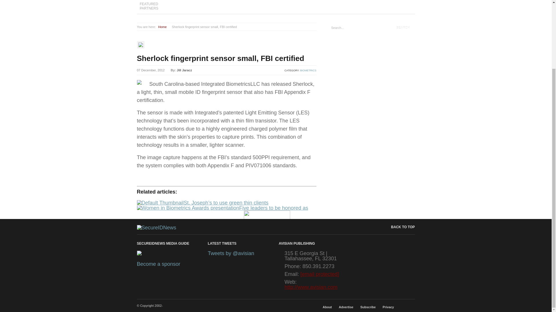 The height and width of the screenshot is (312, 556). What do you see at coordinates (153, 254) in the screenshot?
I see `Fingerprint` at bounding box center [153, 254].